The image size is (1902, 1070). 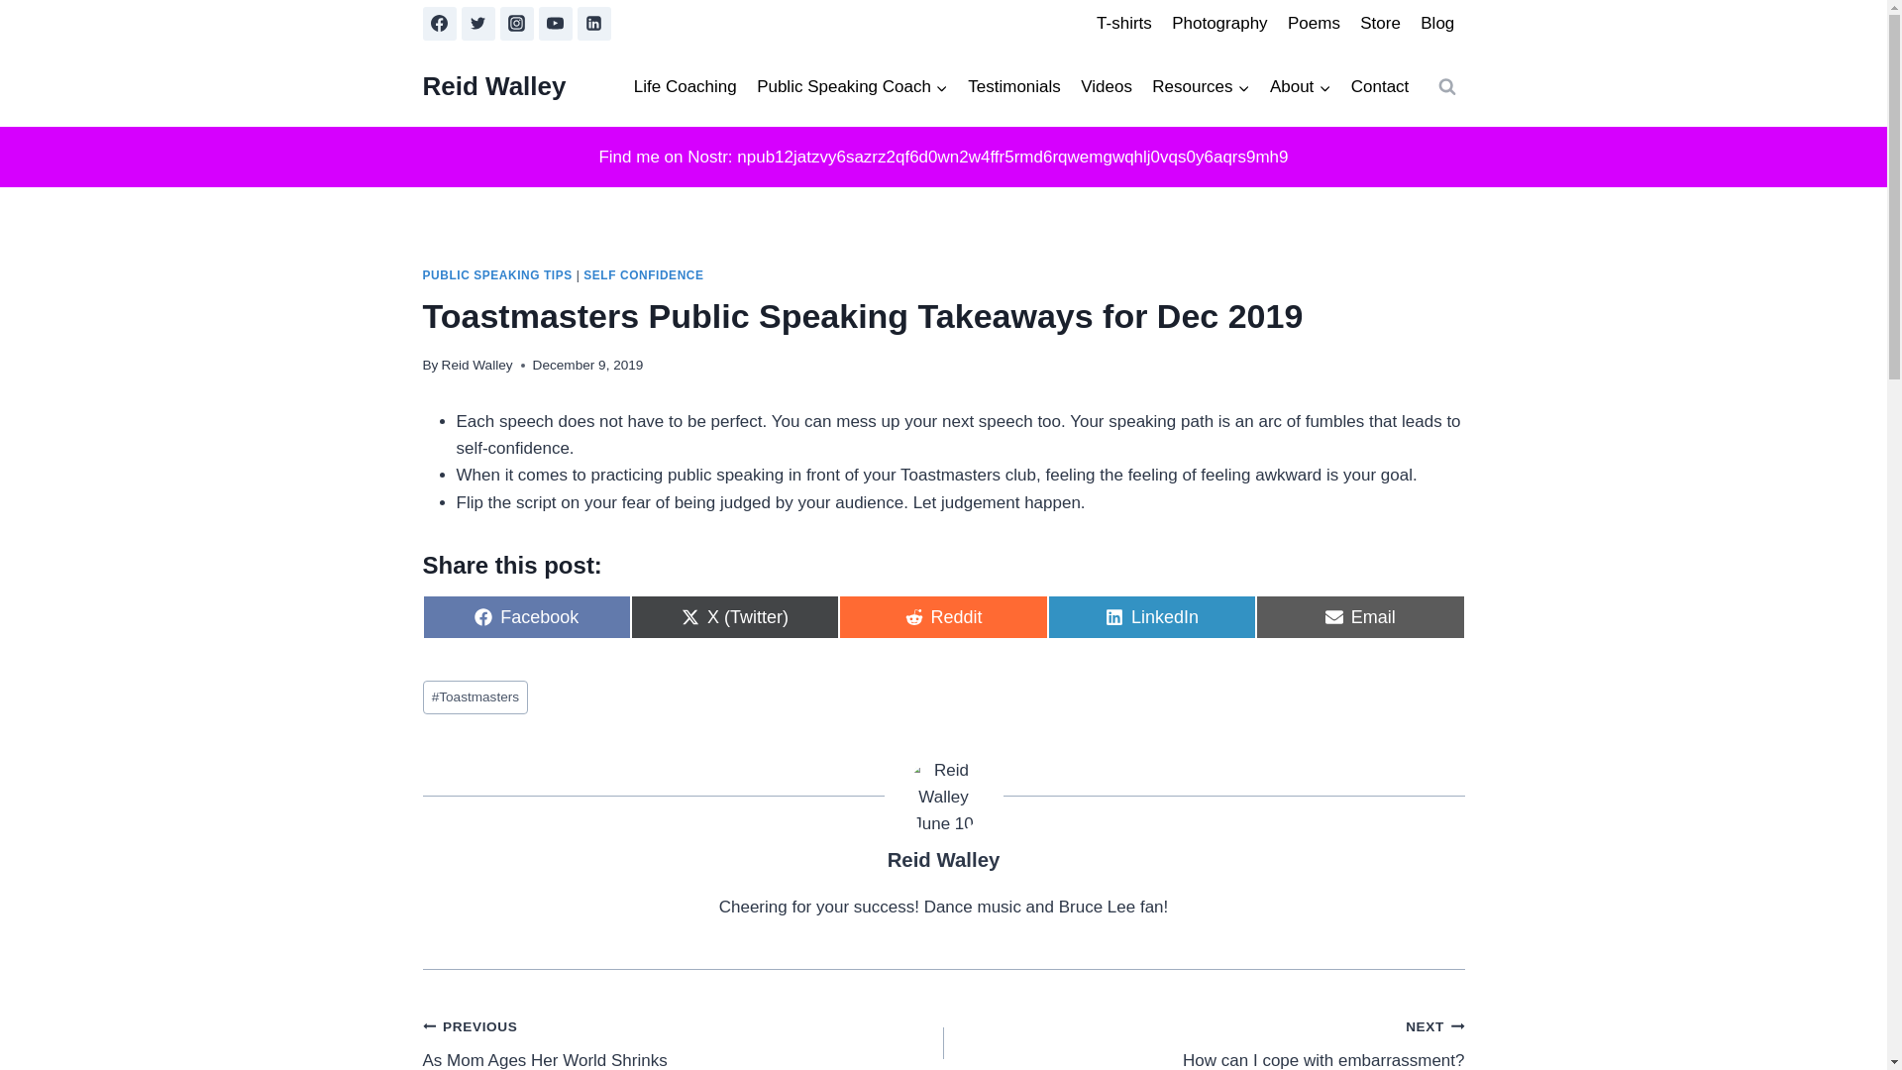 I want to click on Resources, so click(x=1201, y=87).